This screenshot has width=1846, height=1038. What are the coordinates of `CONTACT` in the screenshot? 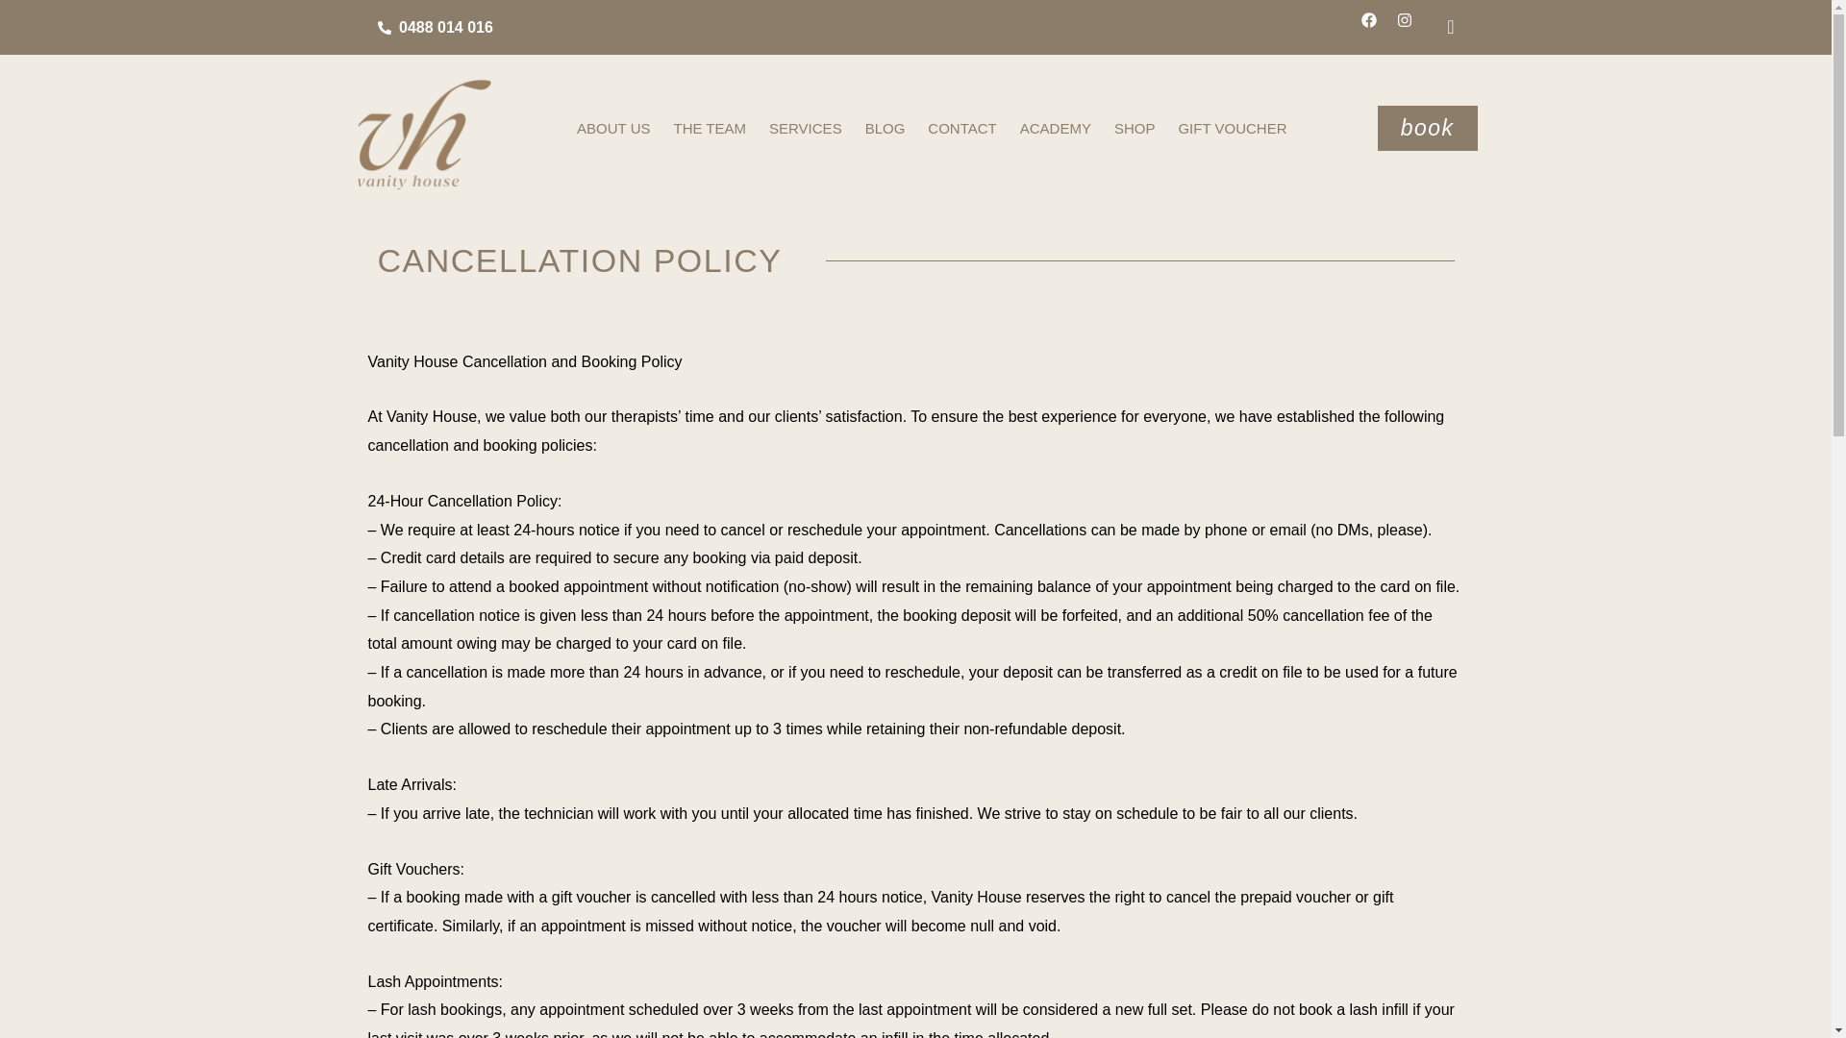 It's located at (961, 129).